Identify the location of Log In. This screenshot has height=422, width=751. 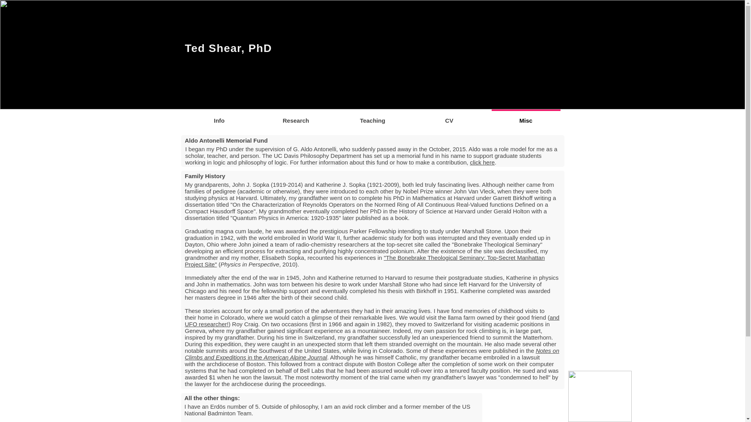
(539, 68).